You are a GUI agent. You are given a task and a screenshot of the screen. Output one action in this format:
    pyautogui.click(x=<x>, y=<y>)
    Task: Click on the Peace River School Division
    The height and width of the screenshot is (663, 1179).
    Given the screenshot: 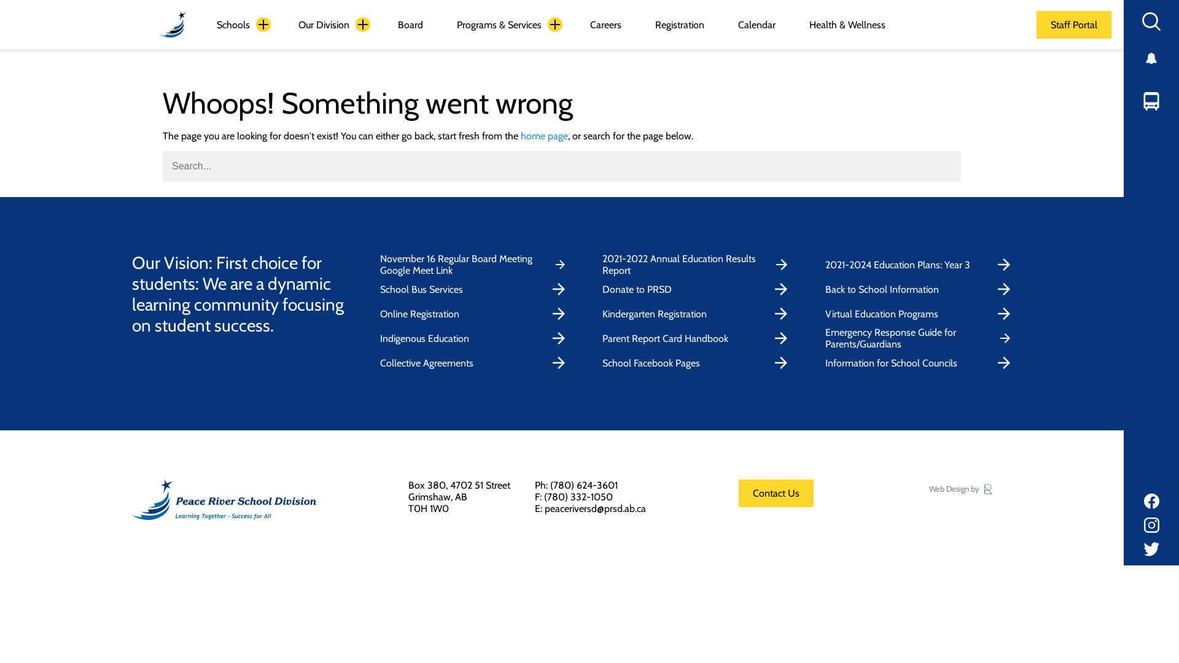 What is the action you would take?
    pyautogui.click(x=173, y=25)
    